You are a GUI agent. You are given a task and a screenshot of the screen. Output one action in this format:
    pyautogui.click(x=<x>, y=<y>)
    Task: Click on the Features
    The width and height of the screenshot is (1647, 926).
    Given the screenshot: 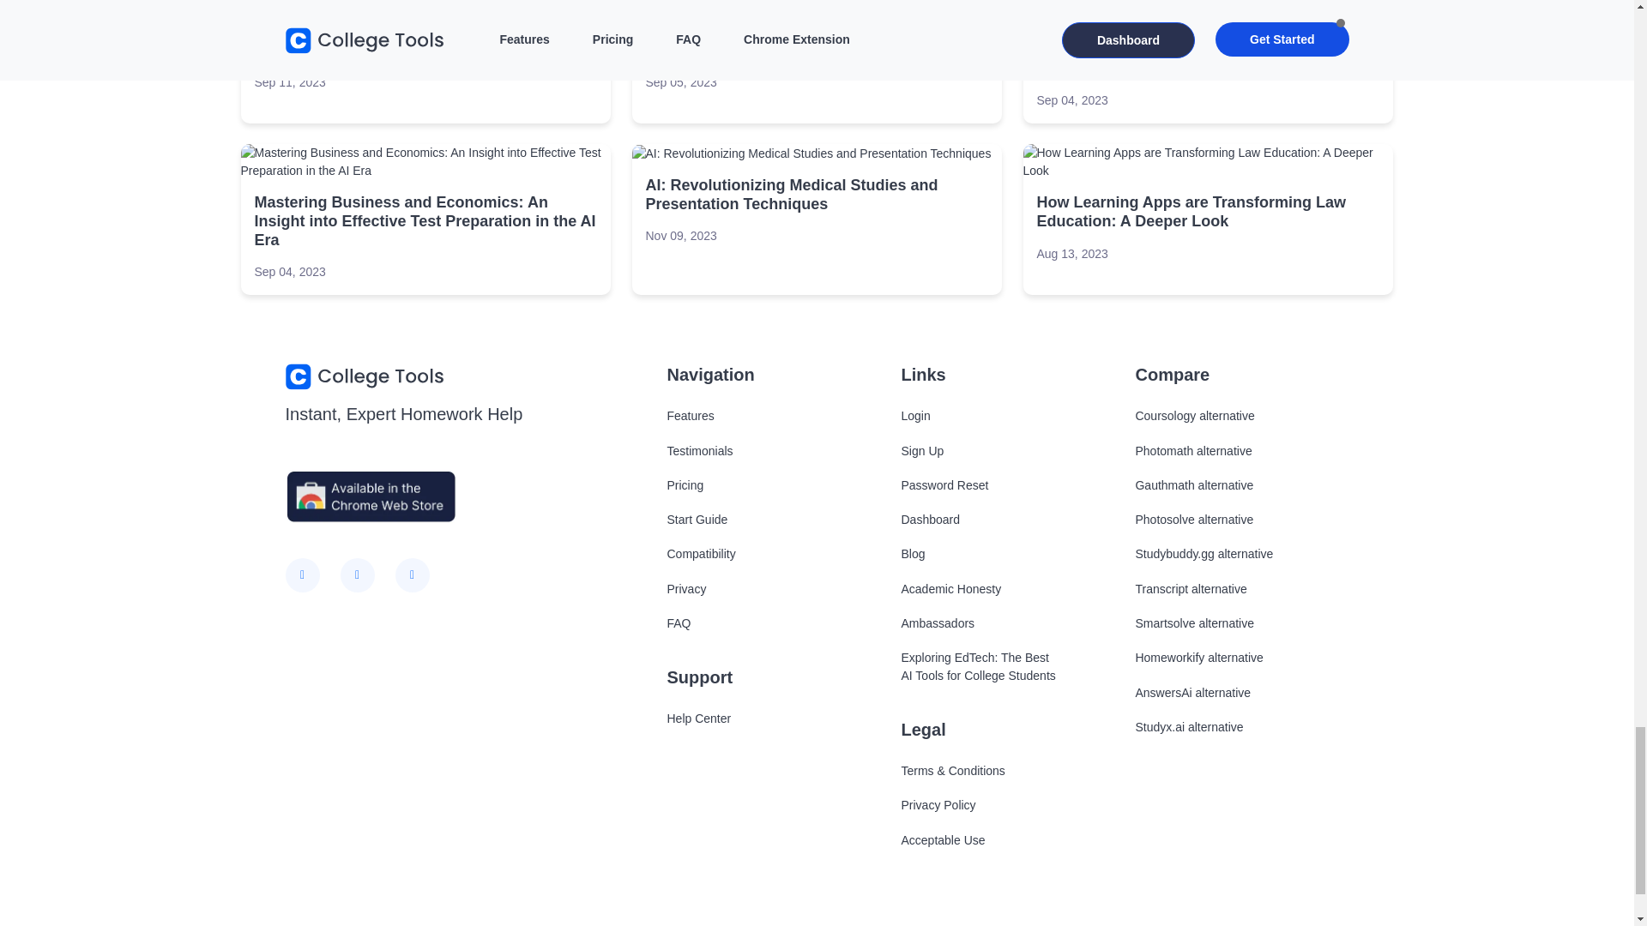 What is the action you would take?
    pyautogui.click(x=691, y=415)
    